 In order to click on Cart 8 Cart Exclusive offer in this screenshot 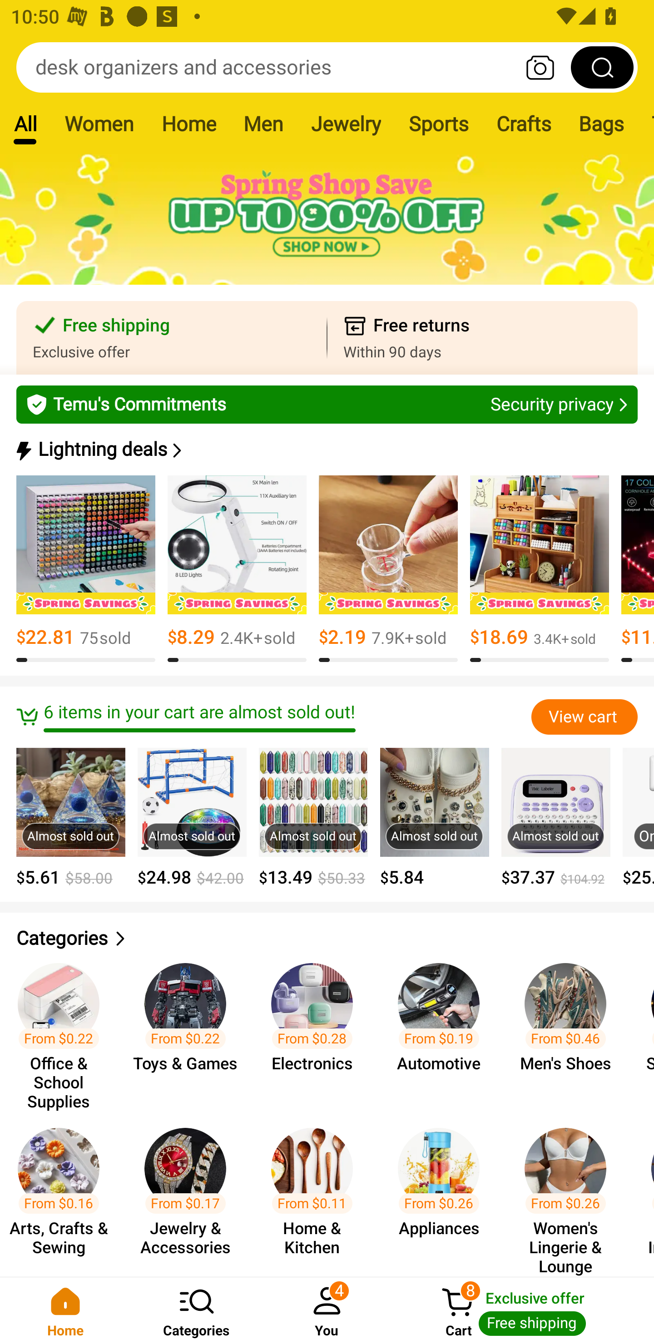, I will do `click(523, 1310)`.